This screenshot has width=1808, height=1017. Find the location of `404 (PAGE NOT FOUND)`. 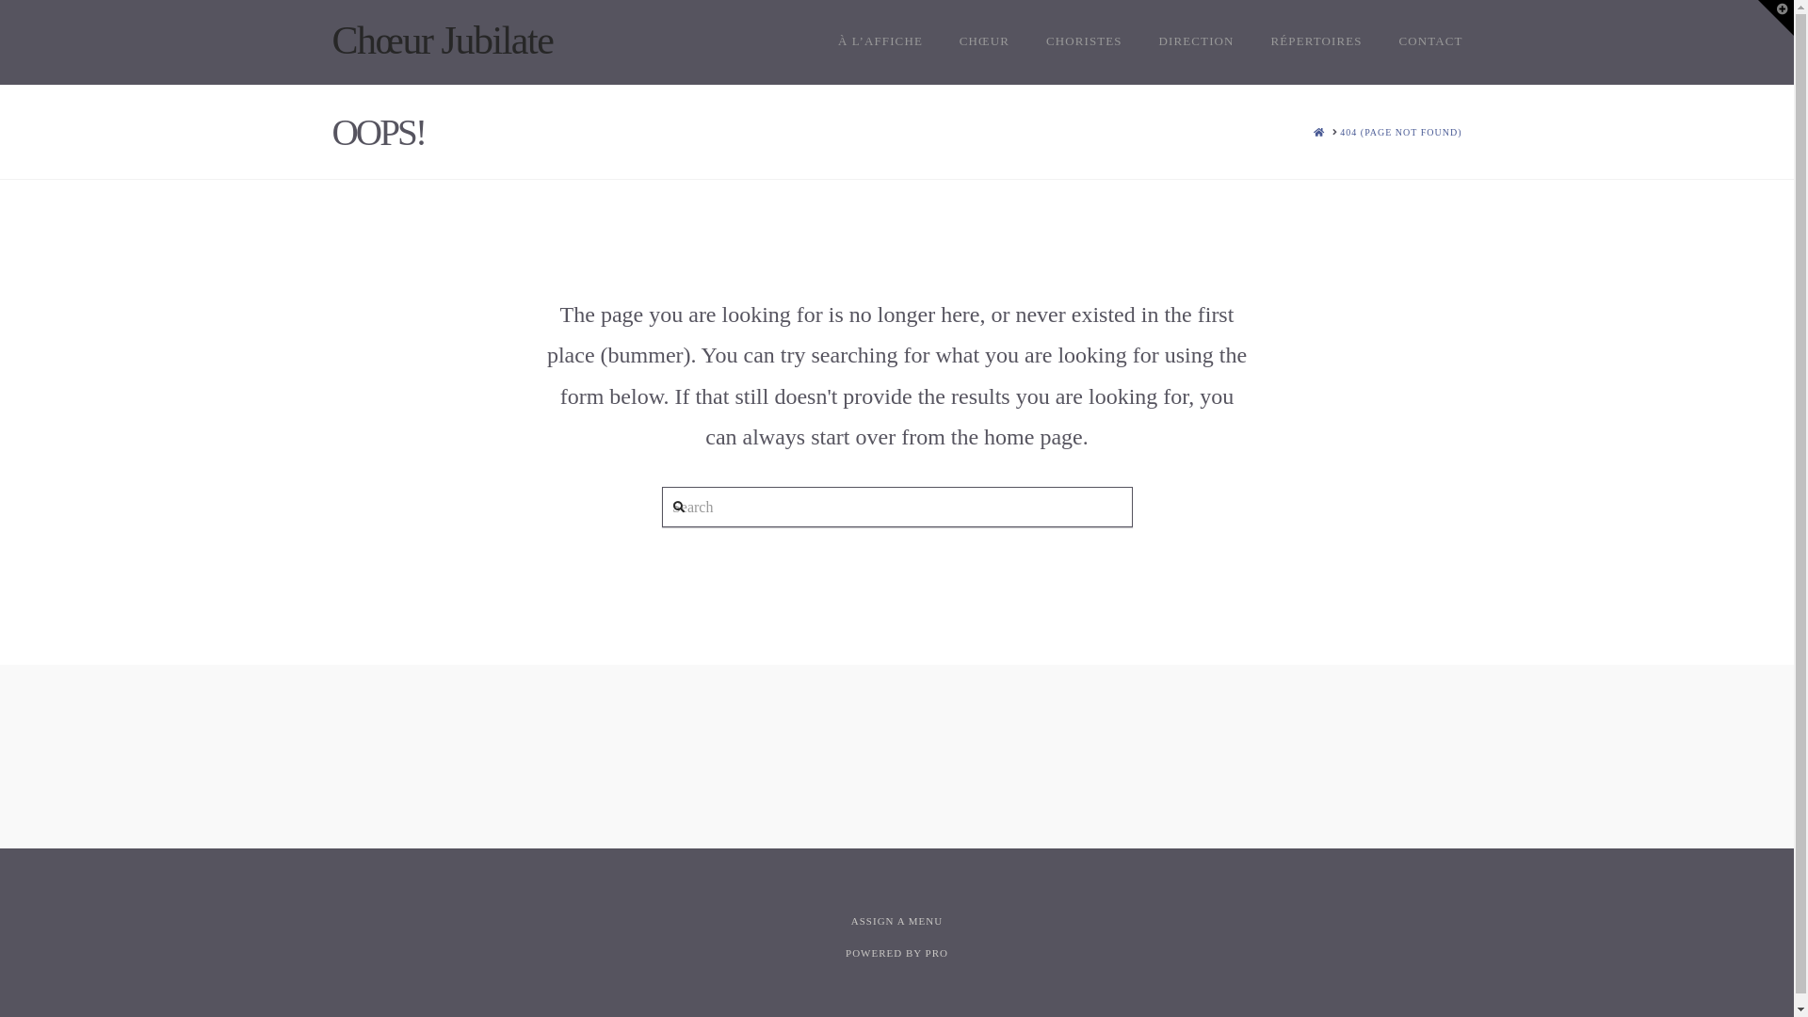

404 (PAGE NOT FOUND) is located at coordinates (1401, 132).